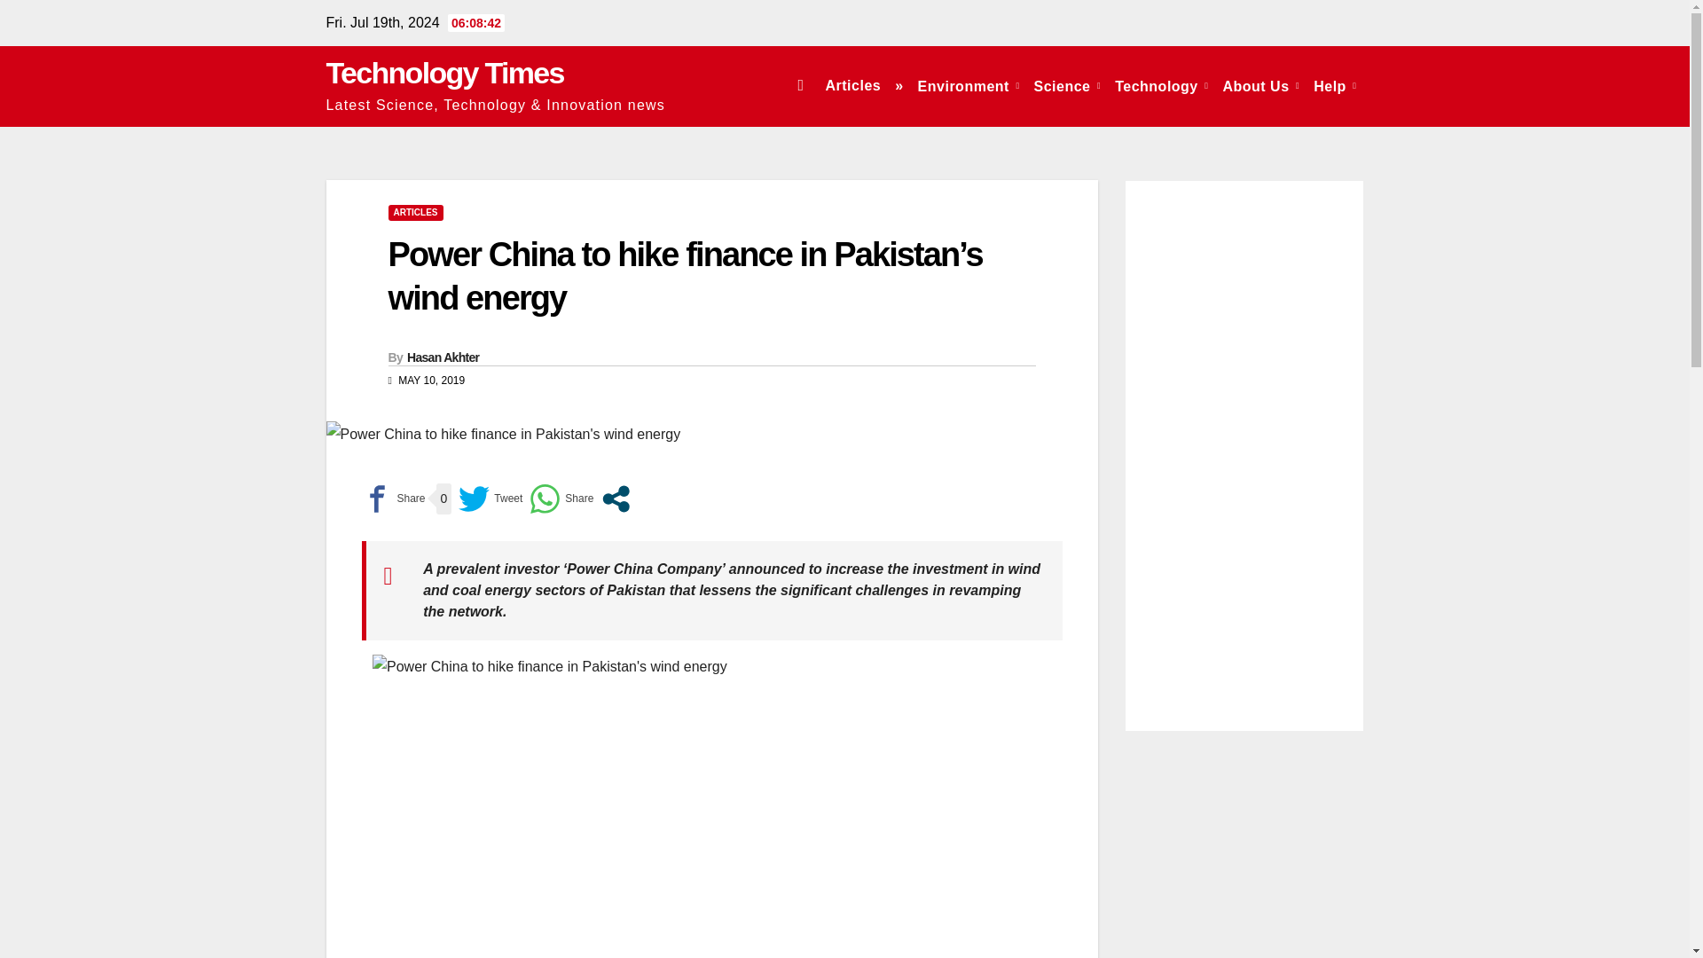  What do you see at coordinates (1067, 85) in the screenshot?
I see `Science` at bounding box center [1067, 85].